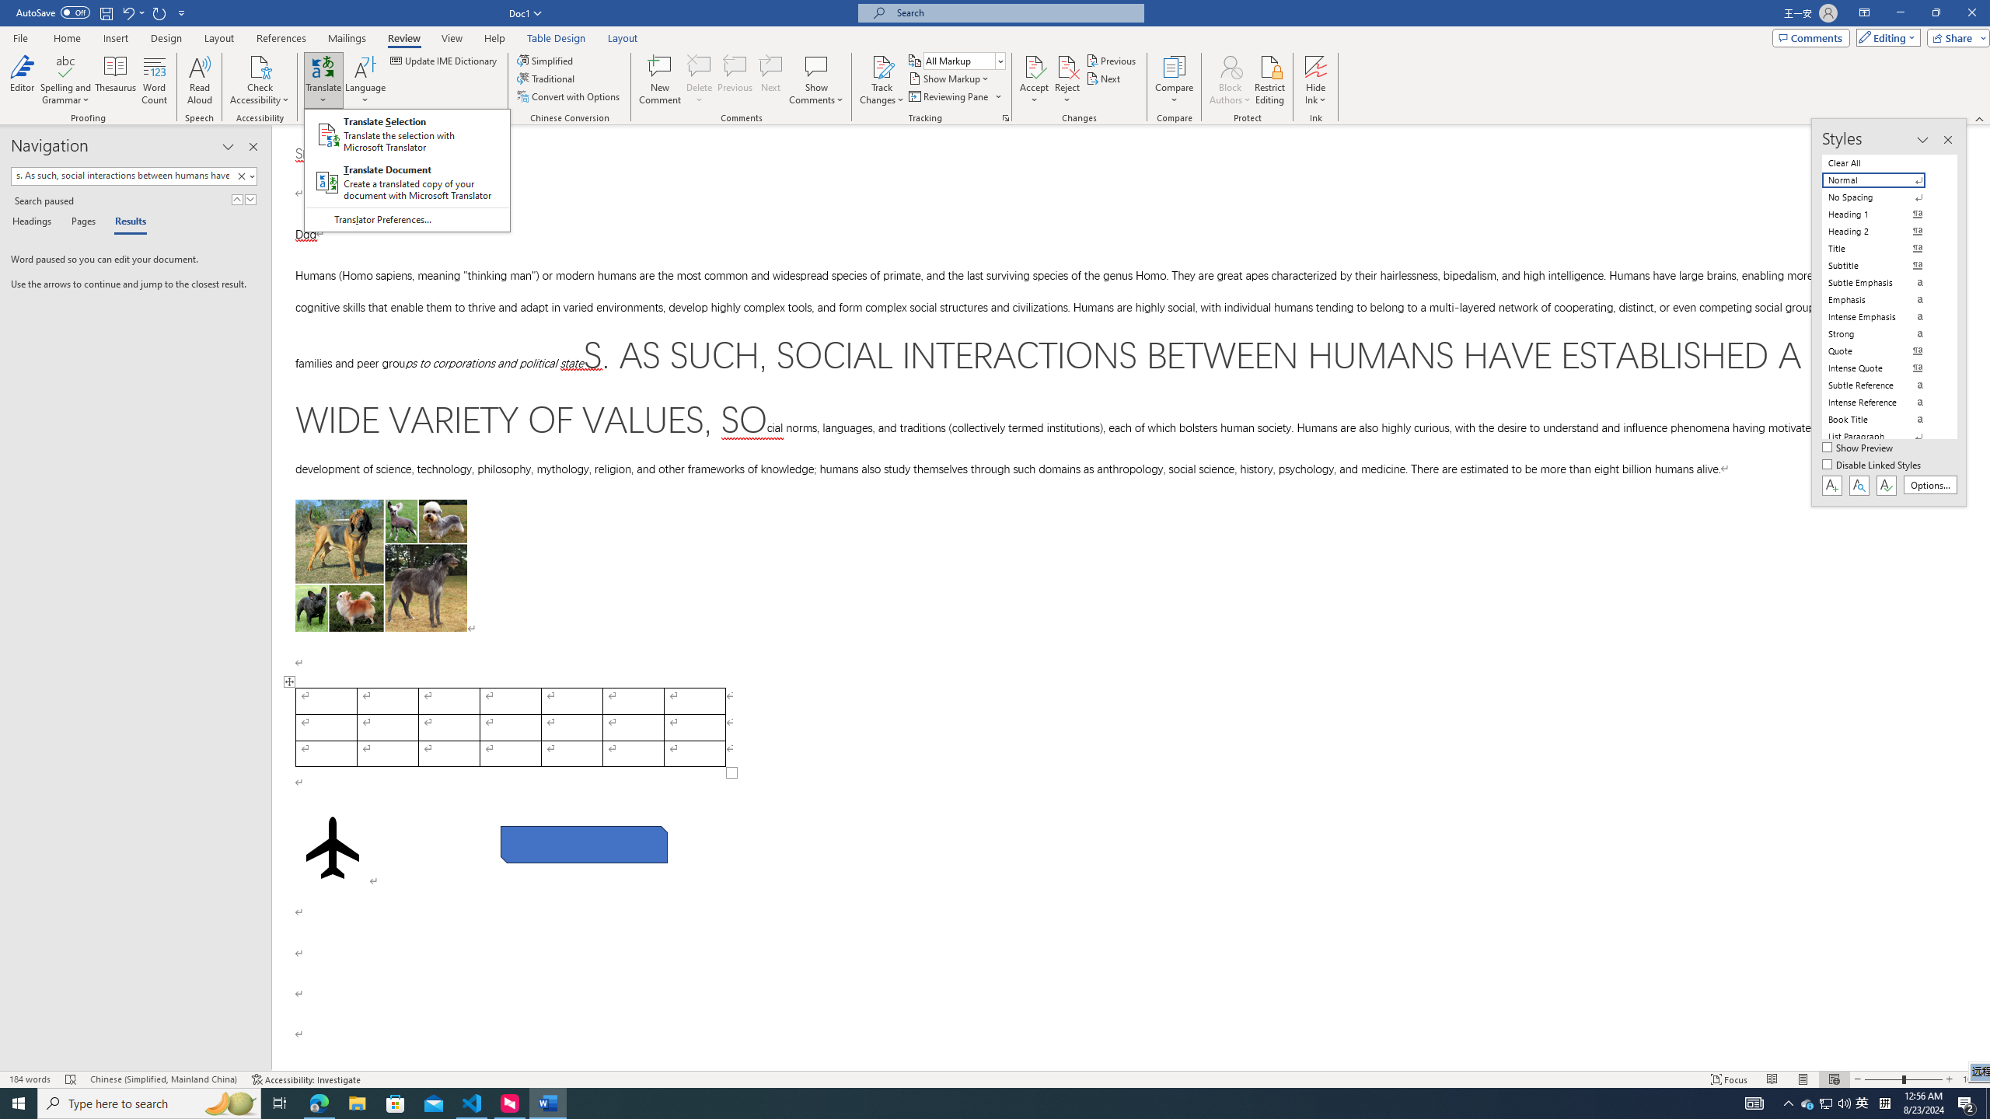  I want to click on Pages, so click(81, 222).